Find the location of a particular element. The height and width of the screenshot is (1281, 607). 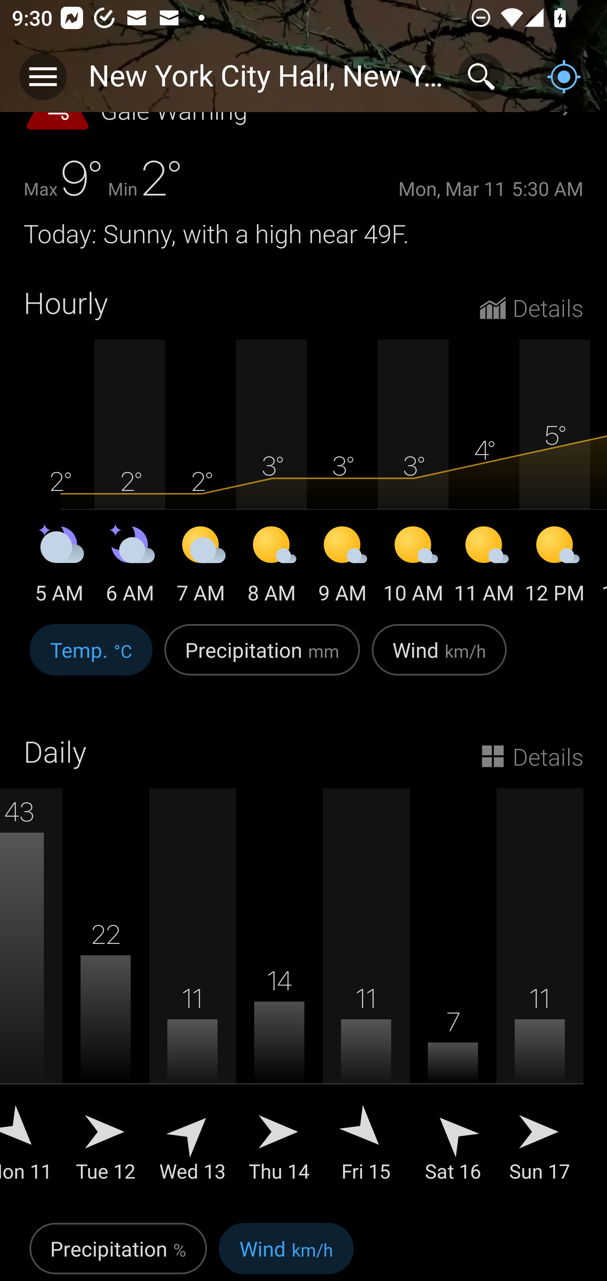

7 AM is located at coordinates (201, 567).